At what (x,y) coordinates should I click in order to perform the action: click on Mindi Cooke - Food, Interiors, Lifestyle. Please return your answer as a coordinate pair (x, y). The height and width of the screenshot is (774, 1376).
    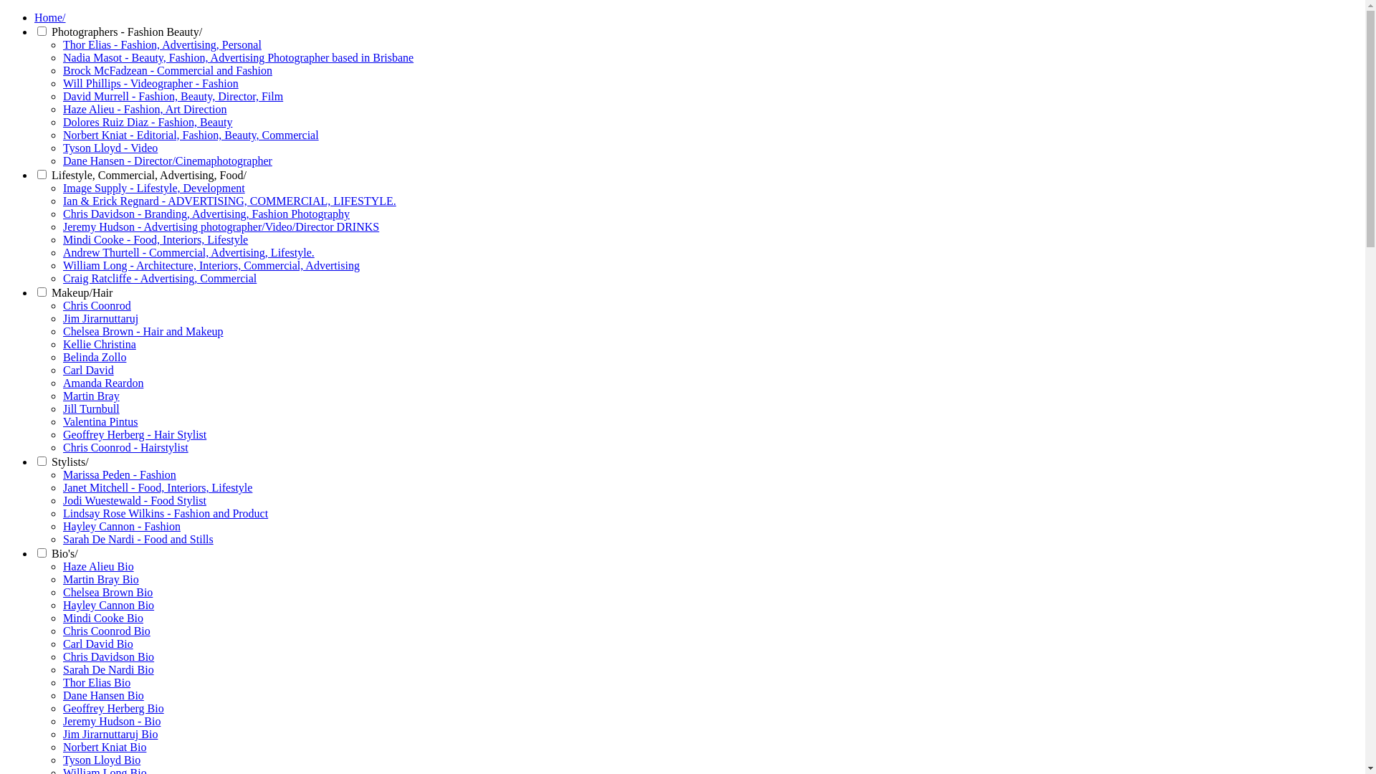
    Looking at the image, I should click on (156, 239).